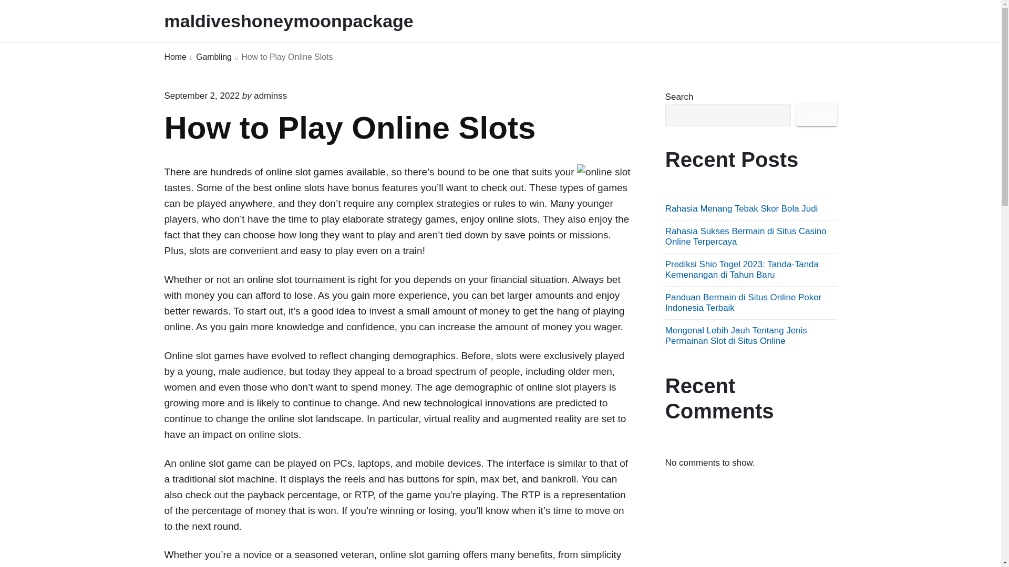 The image size is (1009, 567). What do you see at coordinates (742, 208) in the screenshot?
I see `Rahasia Menang Tebak Skor Bola Judi` at bounding box center [742, 208].